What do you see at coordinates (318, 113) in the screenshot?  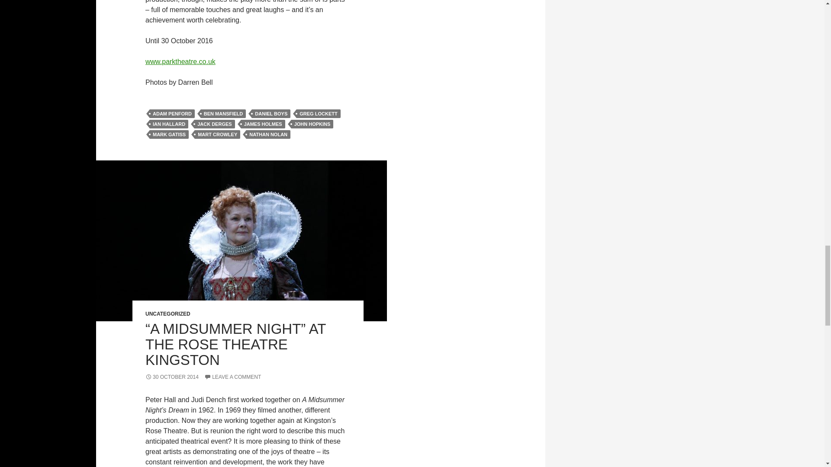 I see `GREG LOCKETT` at bounding box center [318, 113].